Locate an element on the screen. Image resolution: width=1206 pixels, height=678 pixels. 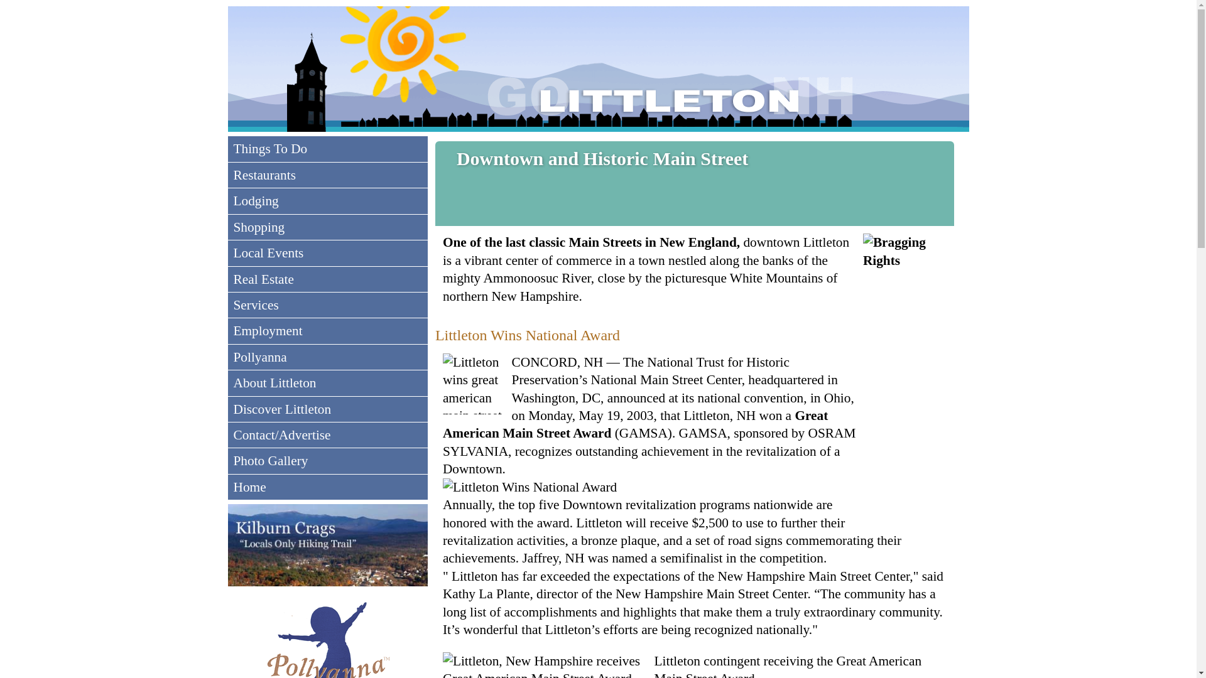
About Littleton is located at coordinates (328, 382).